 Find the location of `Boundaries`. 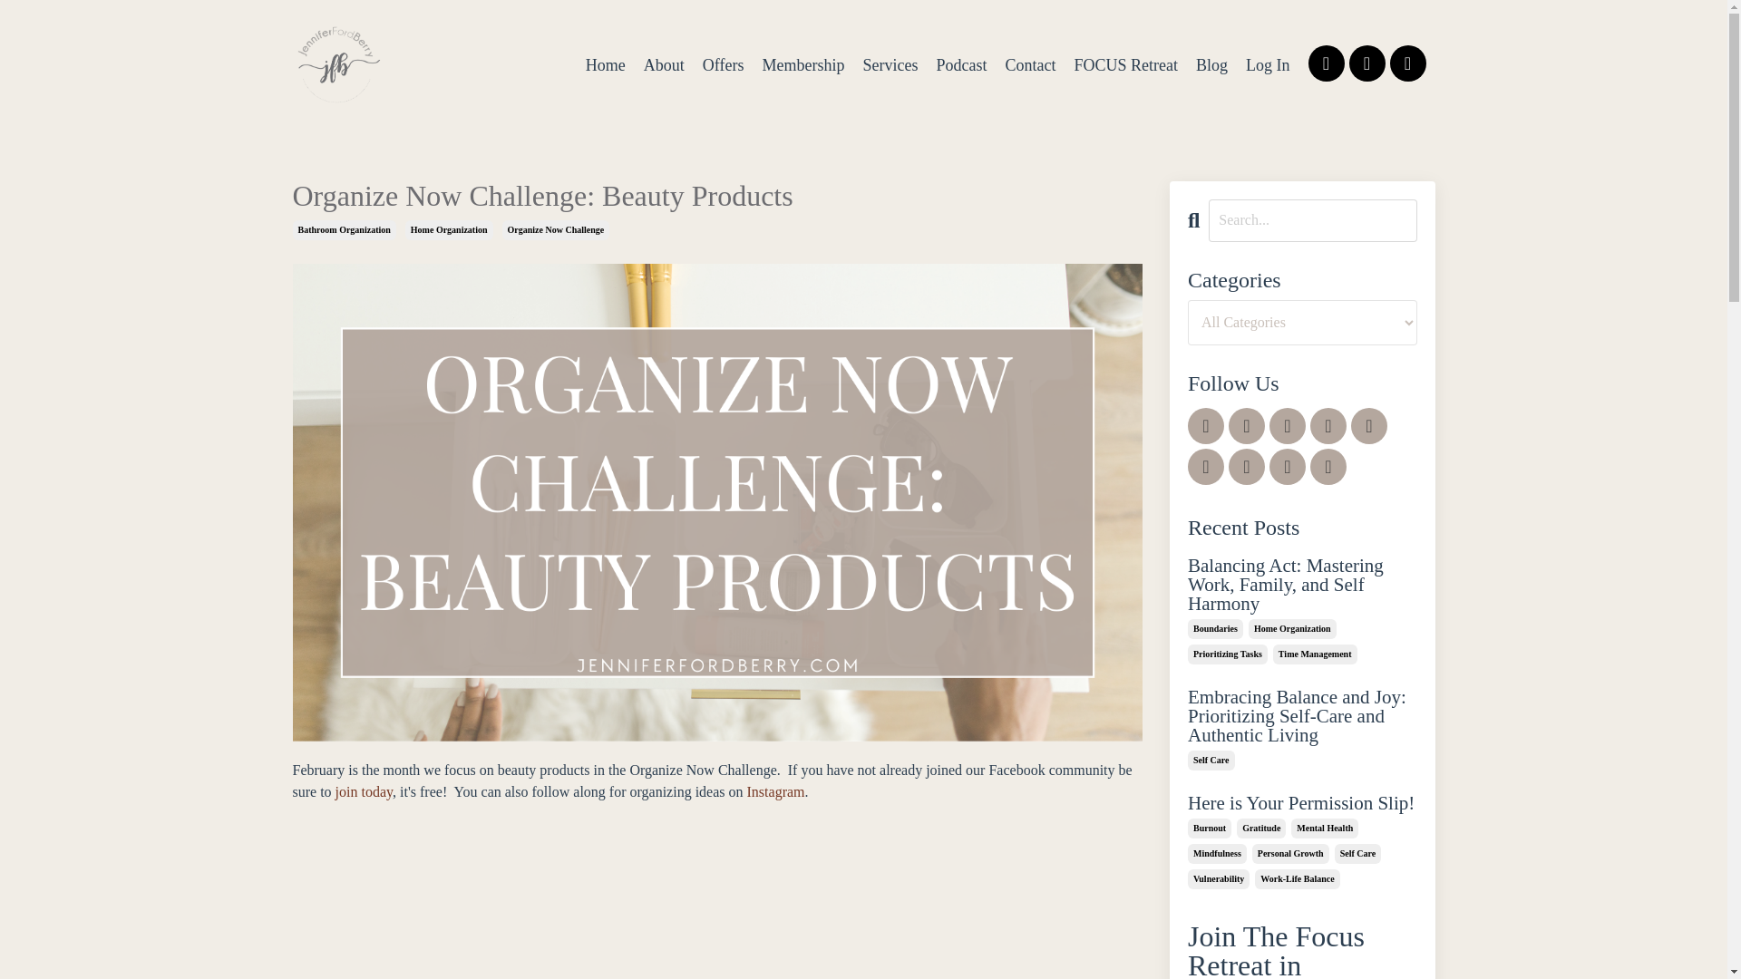

Boundaries is located at coordinates (1215, 629).